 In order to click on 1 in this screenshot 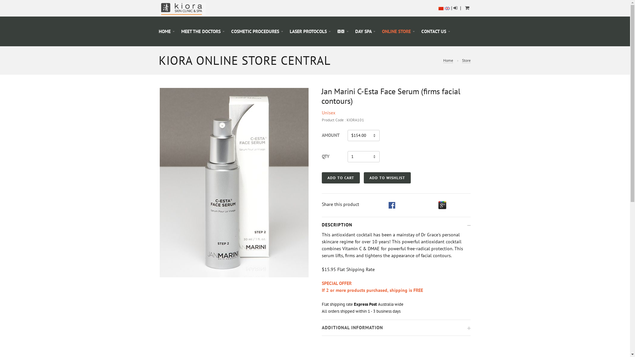, I will do `click(364, 157)`.